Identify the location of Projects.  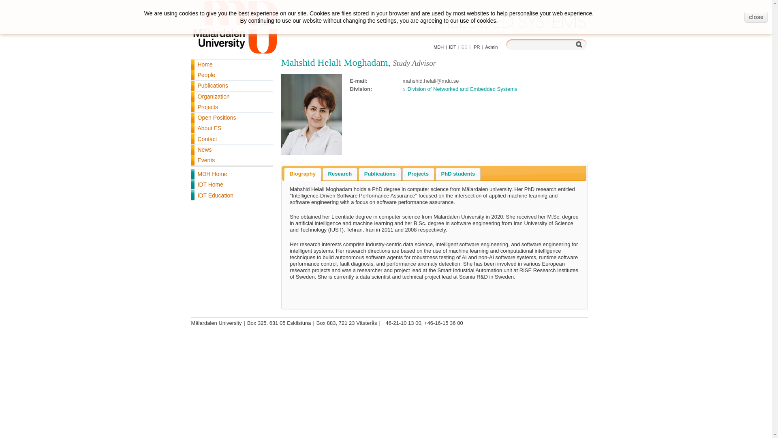
(233, 107).